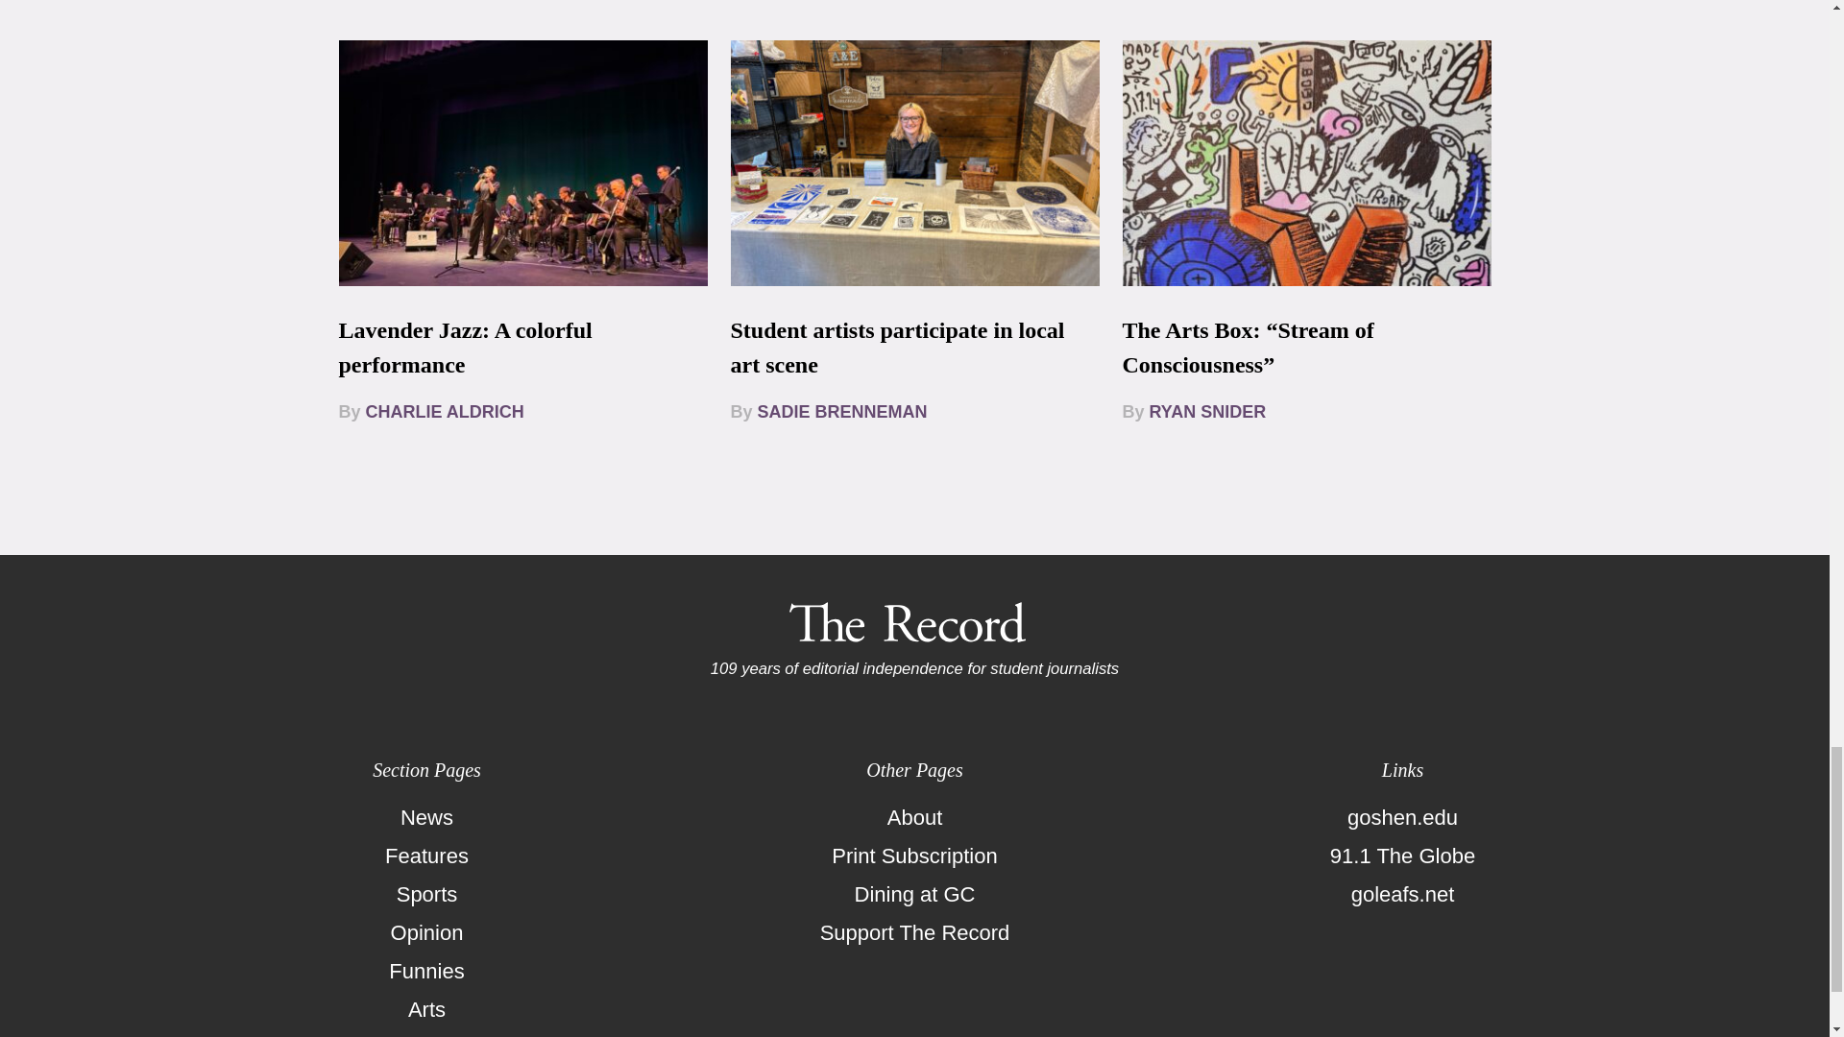 This screenshot has width=1844, height=1037. What do you see at coordinates (1208, 411) in the screenshot?
I see `RYAN SNIDER` at bounding box center [1208, 411].